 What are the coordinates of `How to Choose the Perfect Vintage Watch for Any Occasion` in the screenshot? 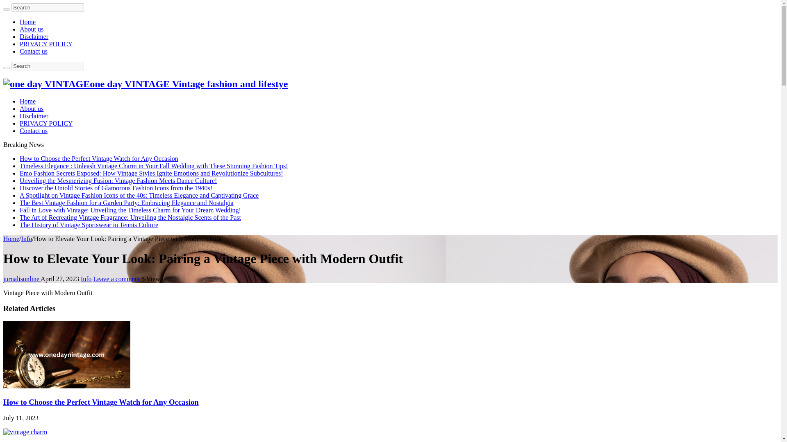 It's located at (99, 159).